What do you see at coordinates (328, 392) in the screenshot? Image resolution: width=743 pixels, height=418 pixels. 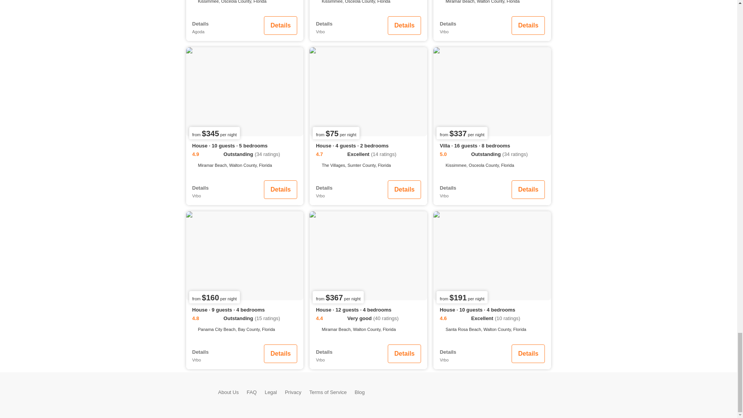 I see `Terms of Service` at bounding box center [328, 392].